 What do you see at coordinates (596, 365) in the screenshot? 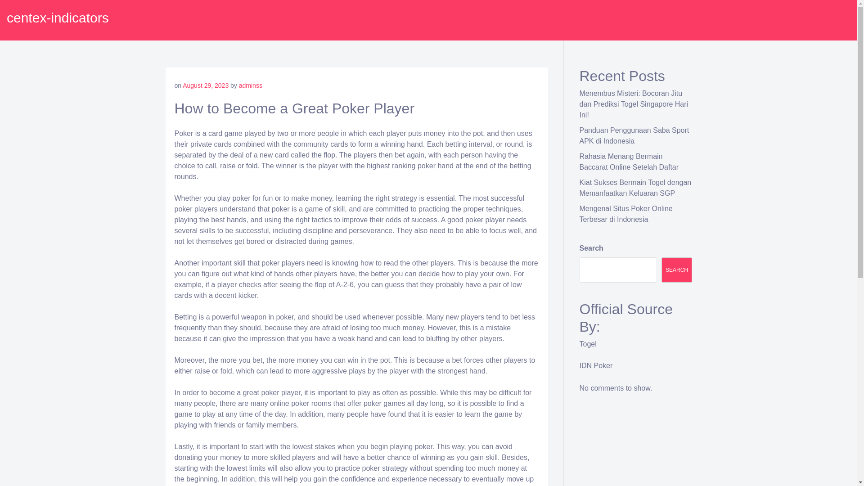
I see `IDN Poker` at bounding box center [596, 365].